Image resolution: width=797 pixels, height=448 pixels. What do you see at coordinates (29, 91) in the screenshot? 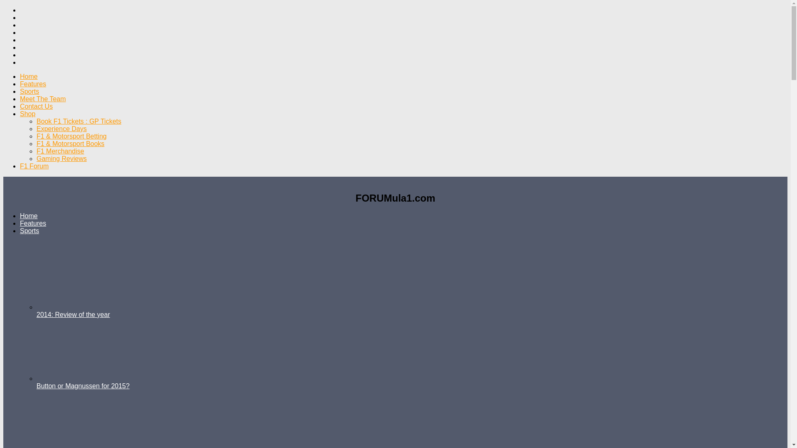
I see `Sports` at bounding box center [29, 91].